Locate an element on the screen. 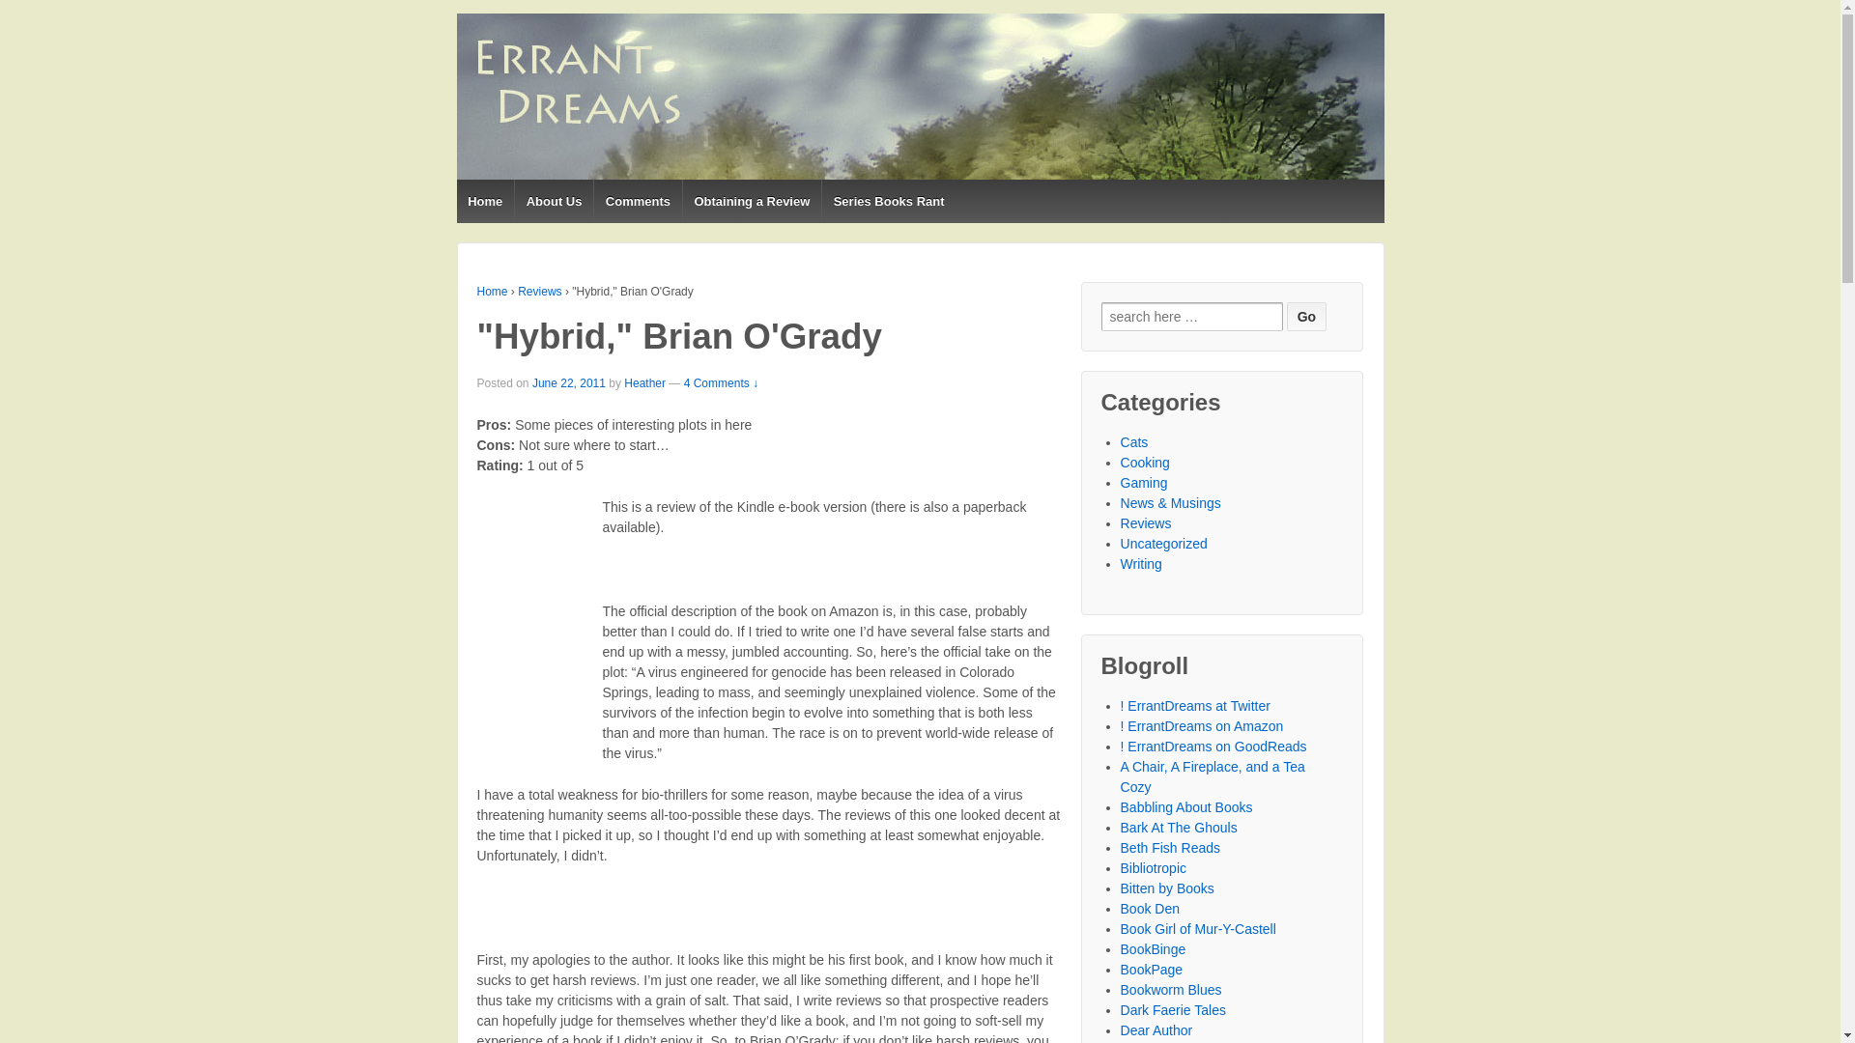 The width and height of the screenshot is (1855, 1043). View all posts by Heather is located at coordinates (644, 382).